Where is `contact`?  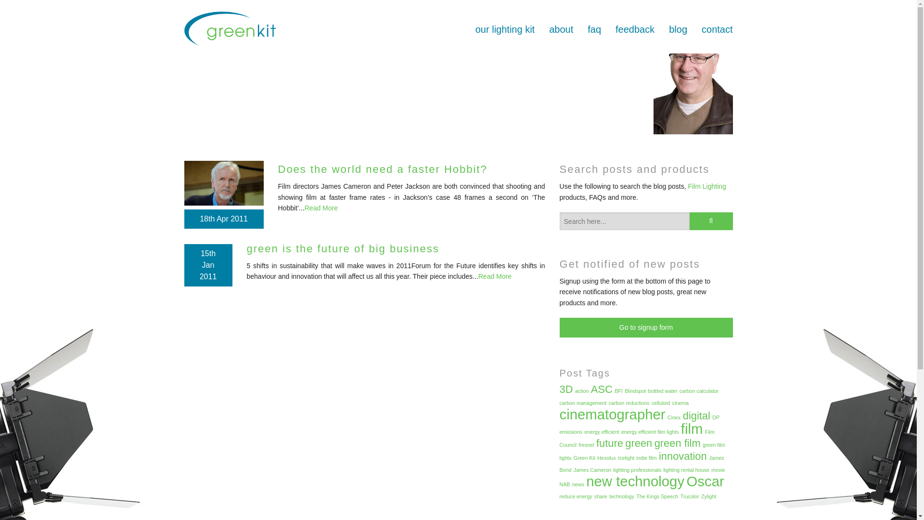
contact is located at coordinates (717, 29).